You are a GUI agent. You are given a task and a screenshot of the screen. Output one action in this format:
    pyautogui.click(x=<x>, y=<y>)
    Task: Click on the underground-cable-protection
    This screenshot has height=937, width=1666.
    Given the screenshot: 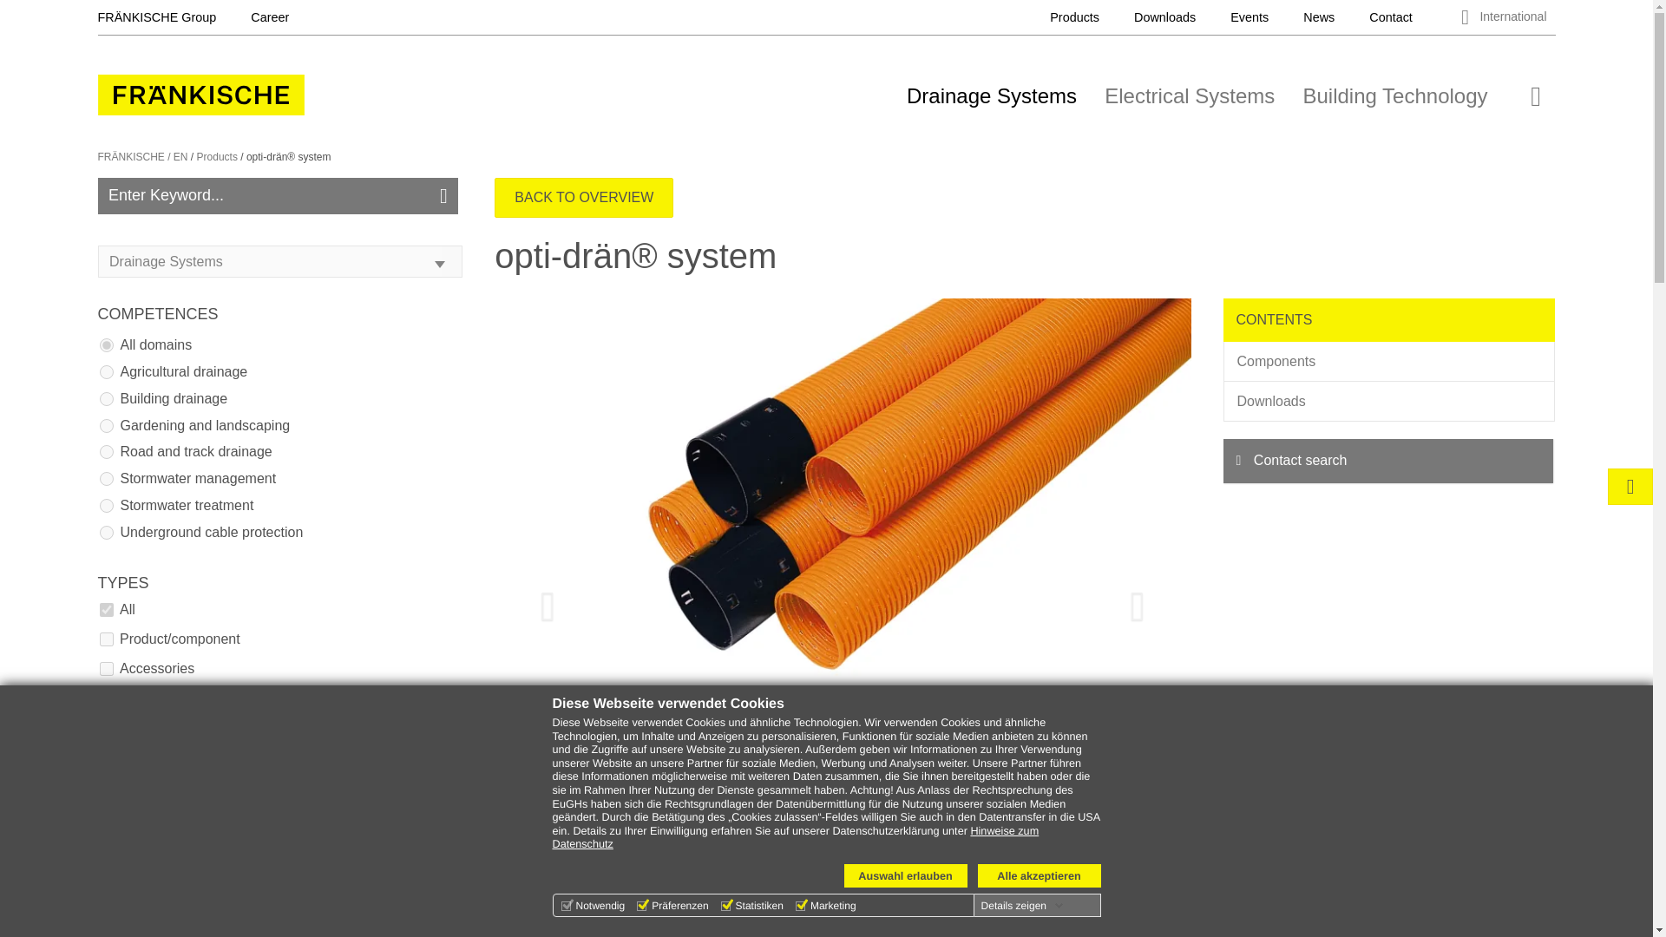 What is the action you would take?
    pyautogui.click(x=106, y=533)
    